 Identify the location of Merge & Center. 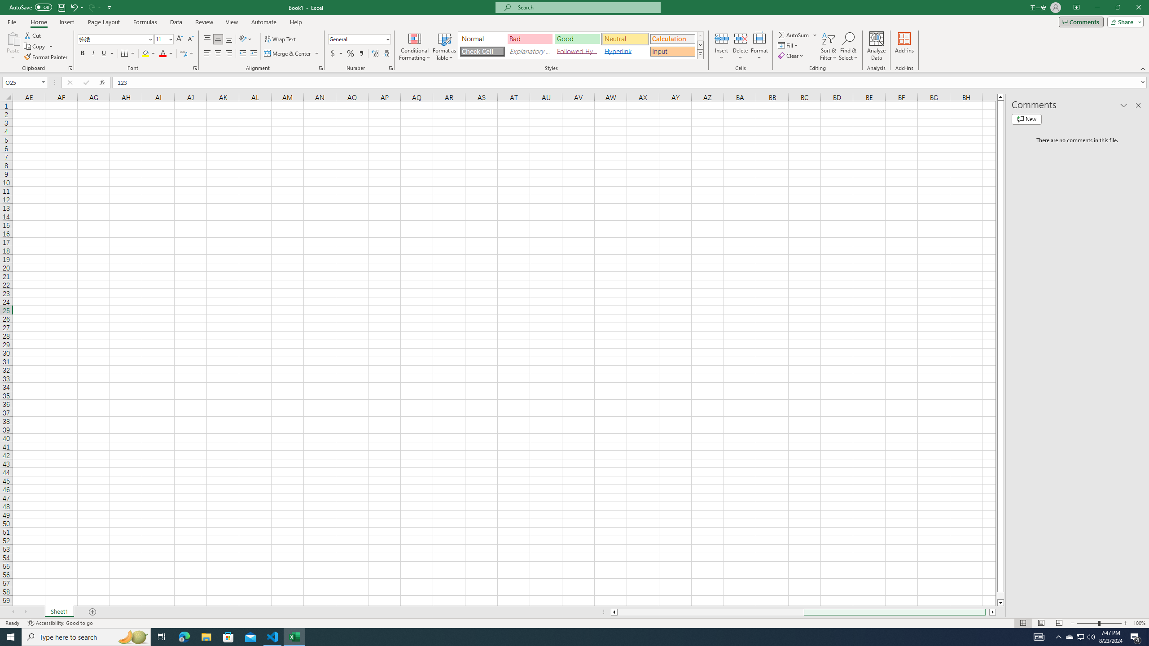
(292, 54).